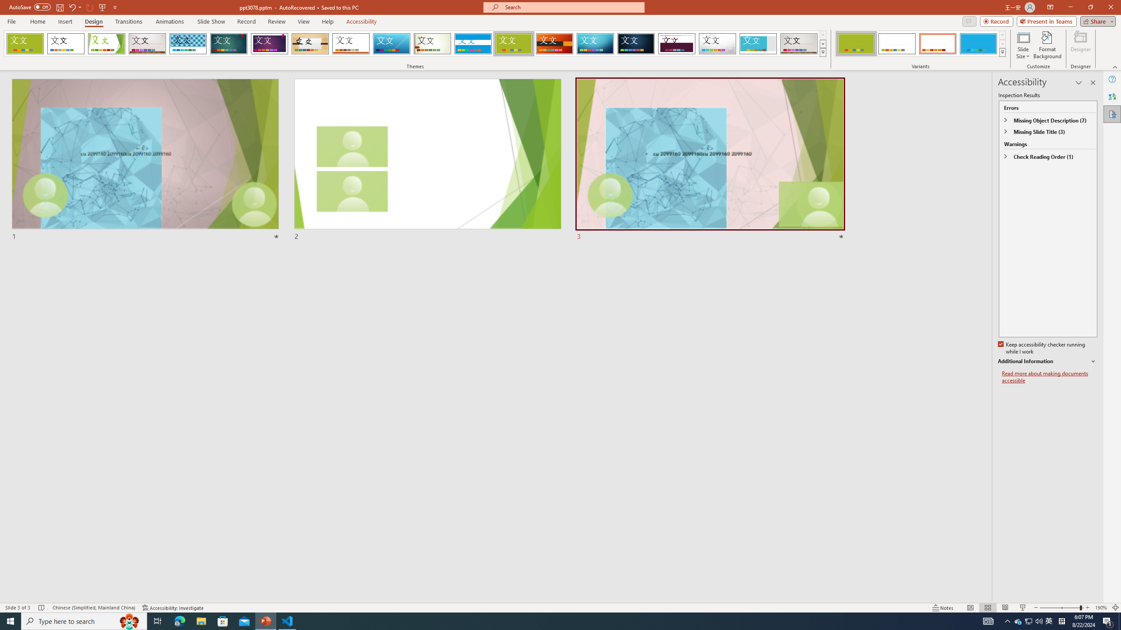 The image size is (1121, 630). Describe the element at coordinates (1002, 52) in the screenshot. I see `Variants` at that location.